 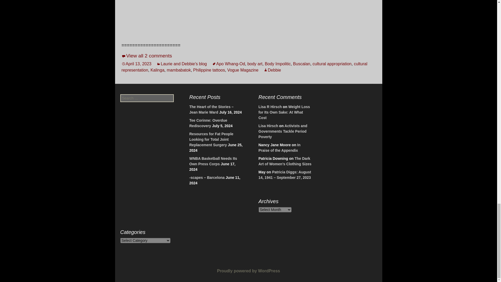 What do you see at coordinates (179, 70) in the screenshot?
I see `mambabatok` at bounding box center [179, 70].